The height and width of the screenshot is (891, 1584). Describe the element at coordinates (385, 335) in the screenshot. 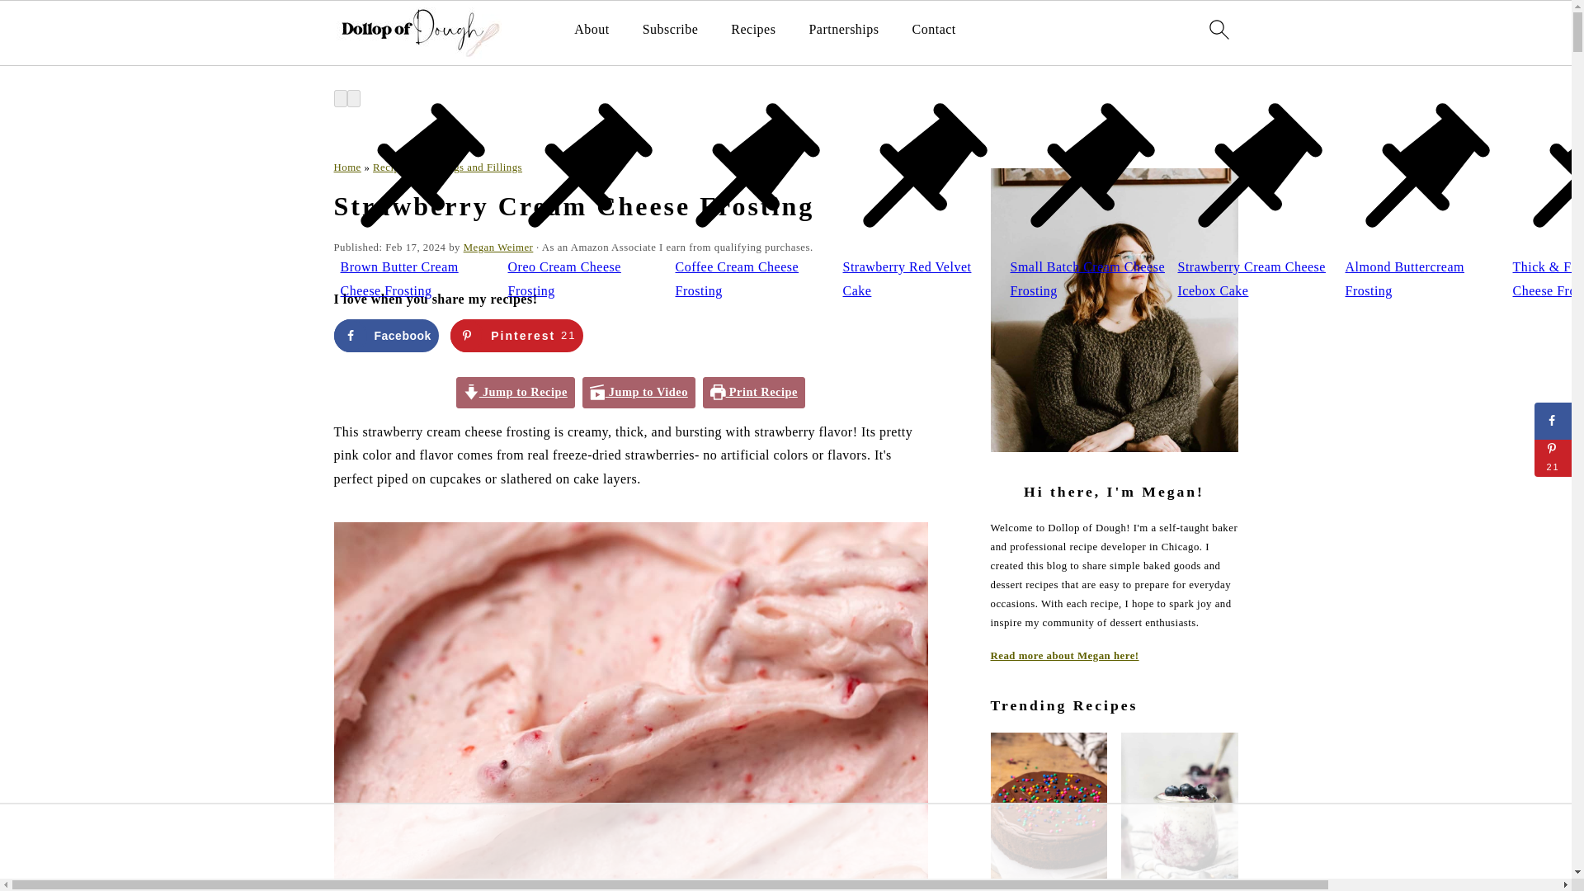

I see `Share on Facebook` at that location.